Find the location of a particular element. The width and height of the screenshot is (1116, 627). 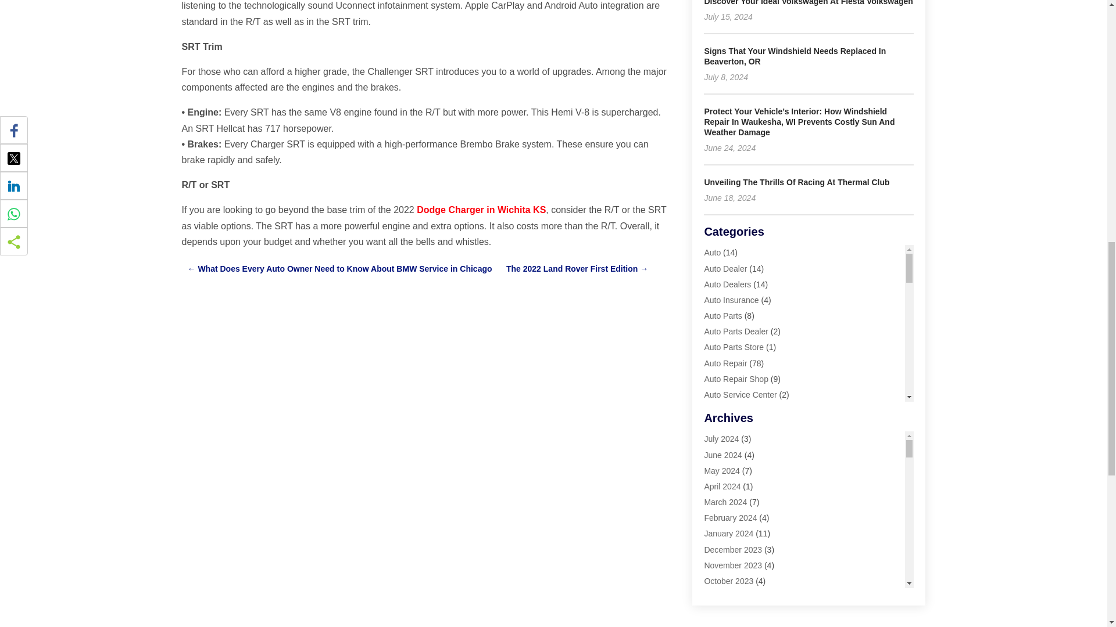

Auto is located at coordinates (713, 252).